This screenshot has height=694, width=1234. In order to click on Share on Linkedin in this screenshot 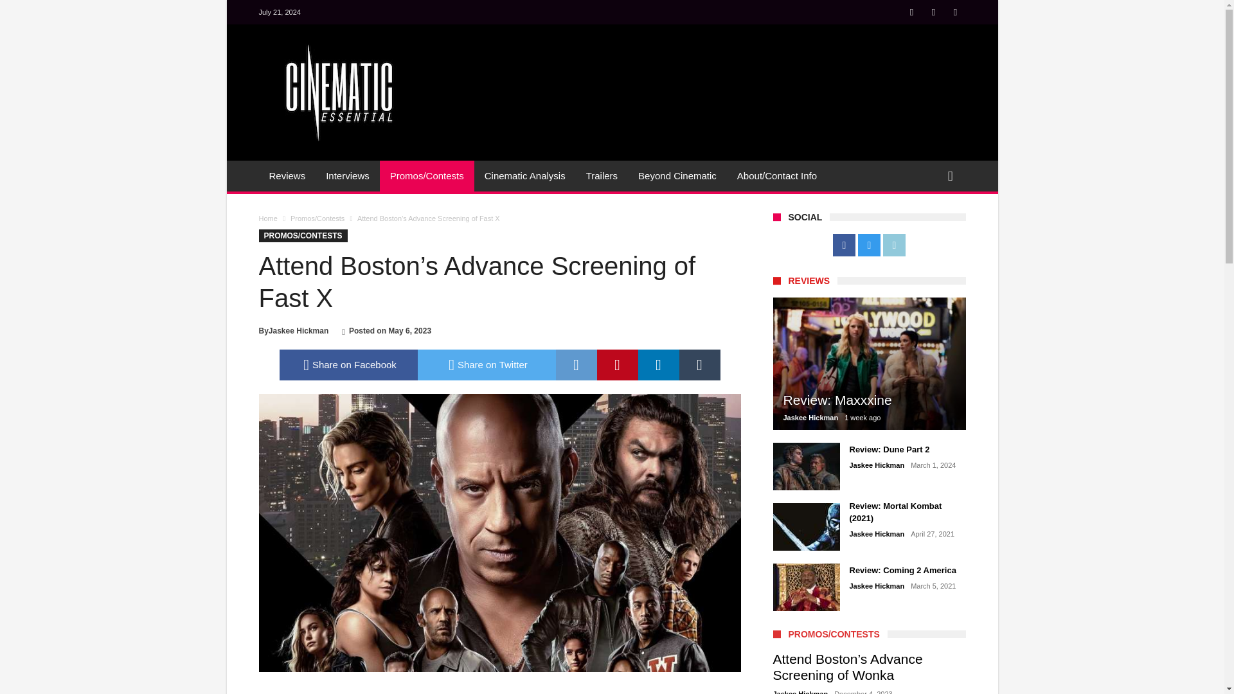, I will do `click(658, 365)`.